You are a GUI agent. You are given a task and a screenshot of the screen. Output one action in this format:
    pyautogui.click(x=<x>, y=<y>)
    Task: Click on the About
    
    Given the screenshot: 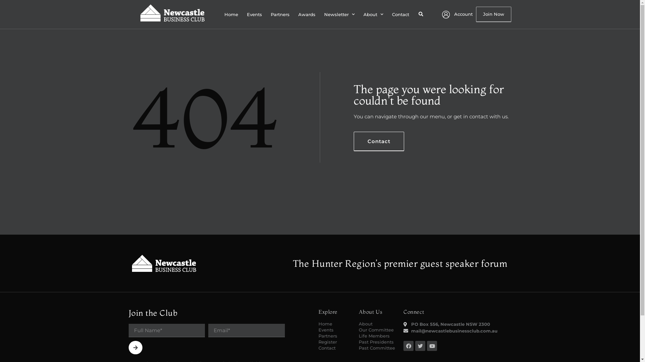 What is the action you would take?
    pyautogui.click(x=374, y=14)
    